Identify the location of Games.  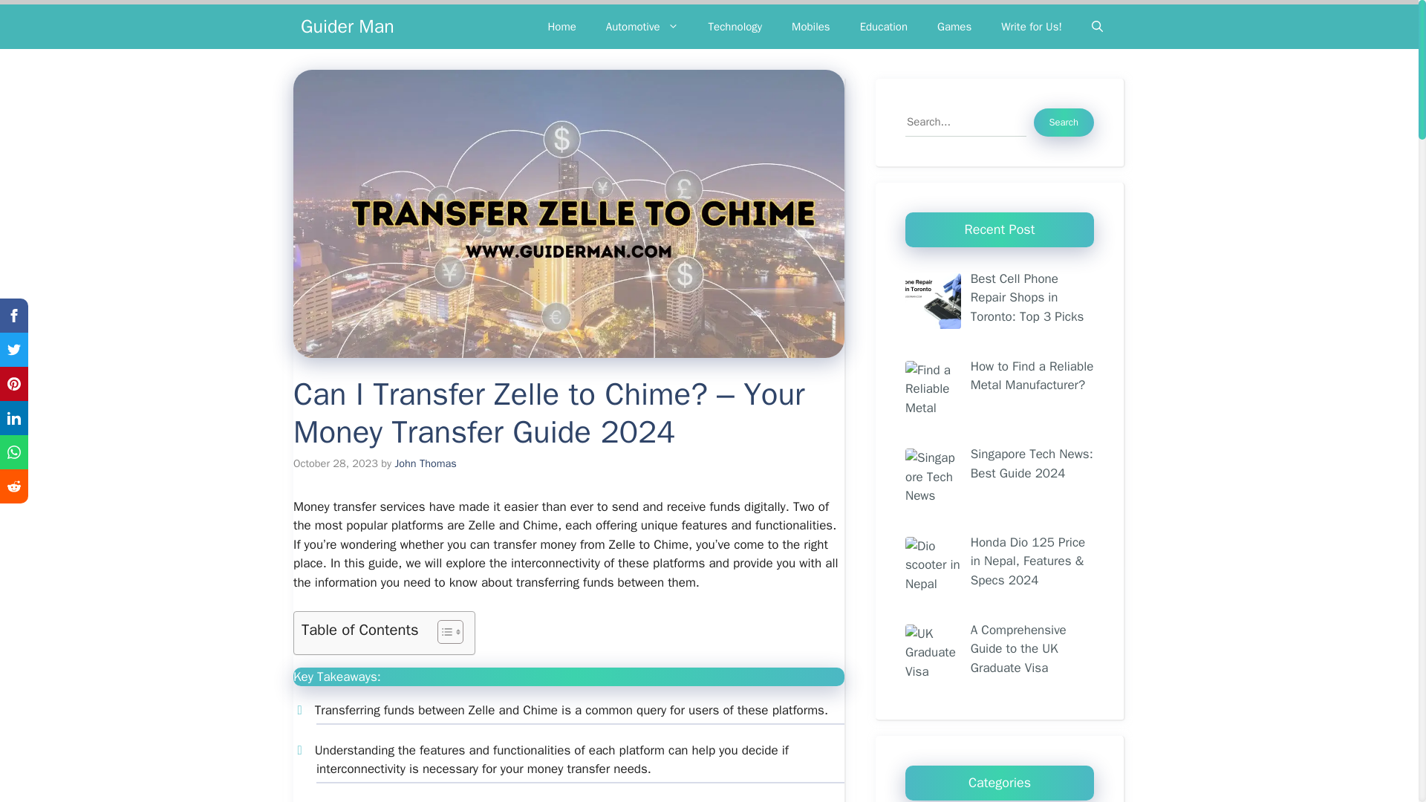
(954, 27).